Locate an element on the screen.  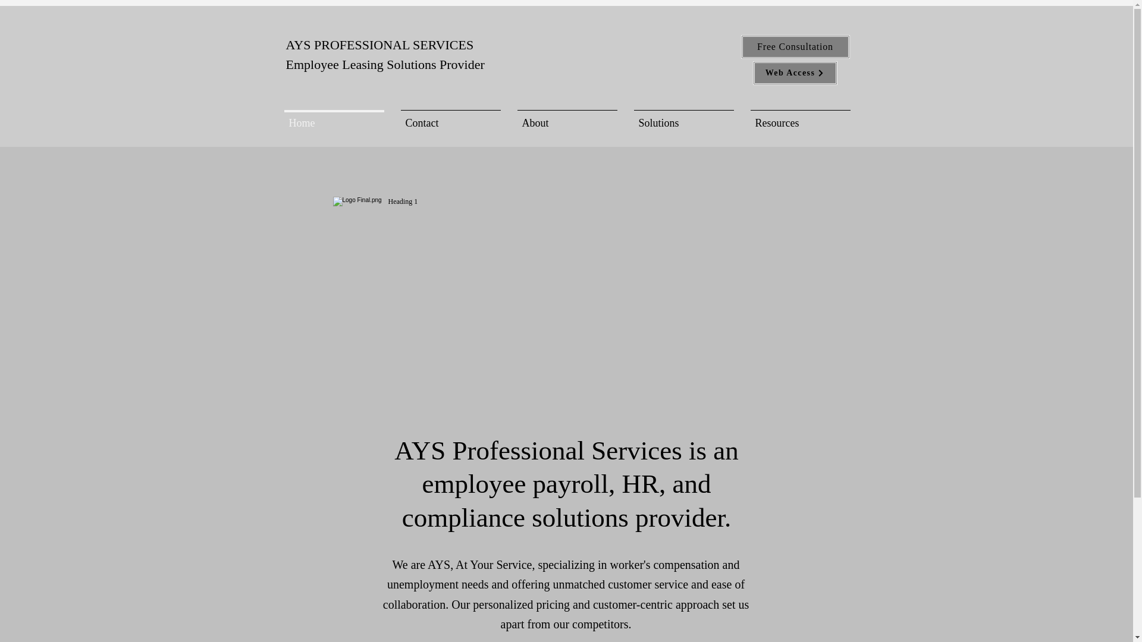
Web Access is located at coordinates (795, 73).